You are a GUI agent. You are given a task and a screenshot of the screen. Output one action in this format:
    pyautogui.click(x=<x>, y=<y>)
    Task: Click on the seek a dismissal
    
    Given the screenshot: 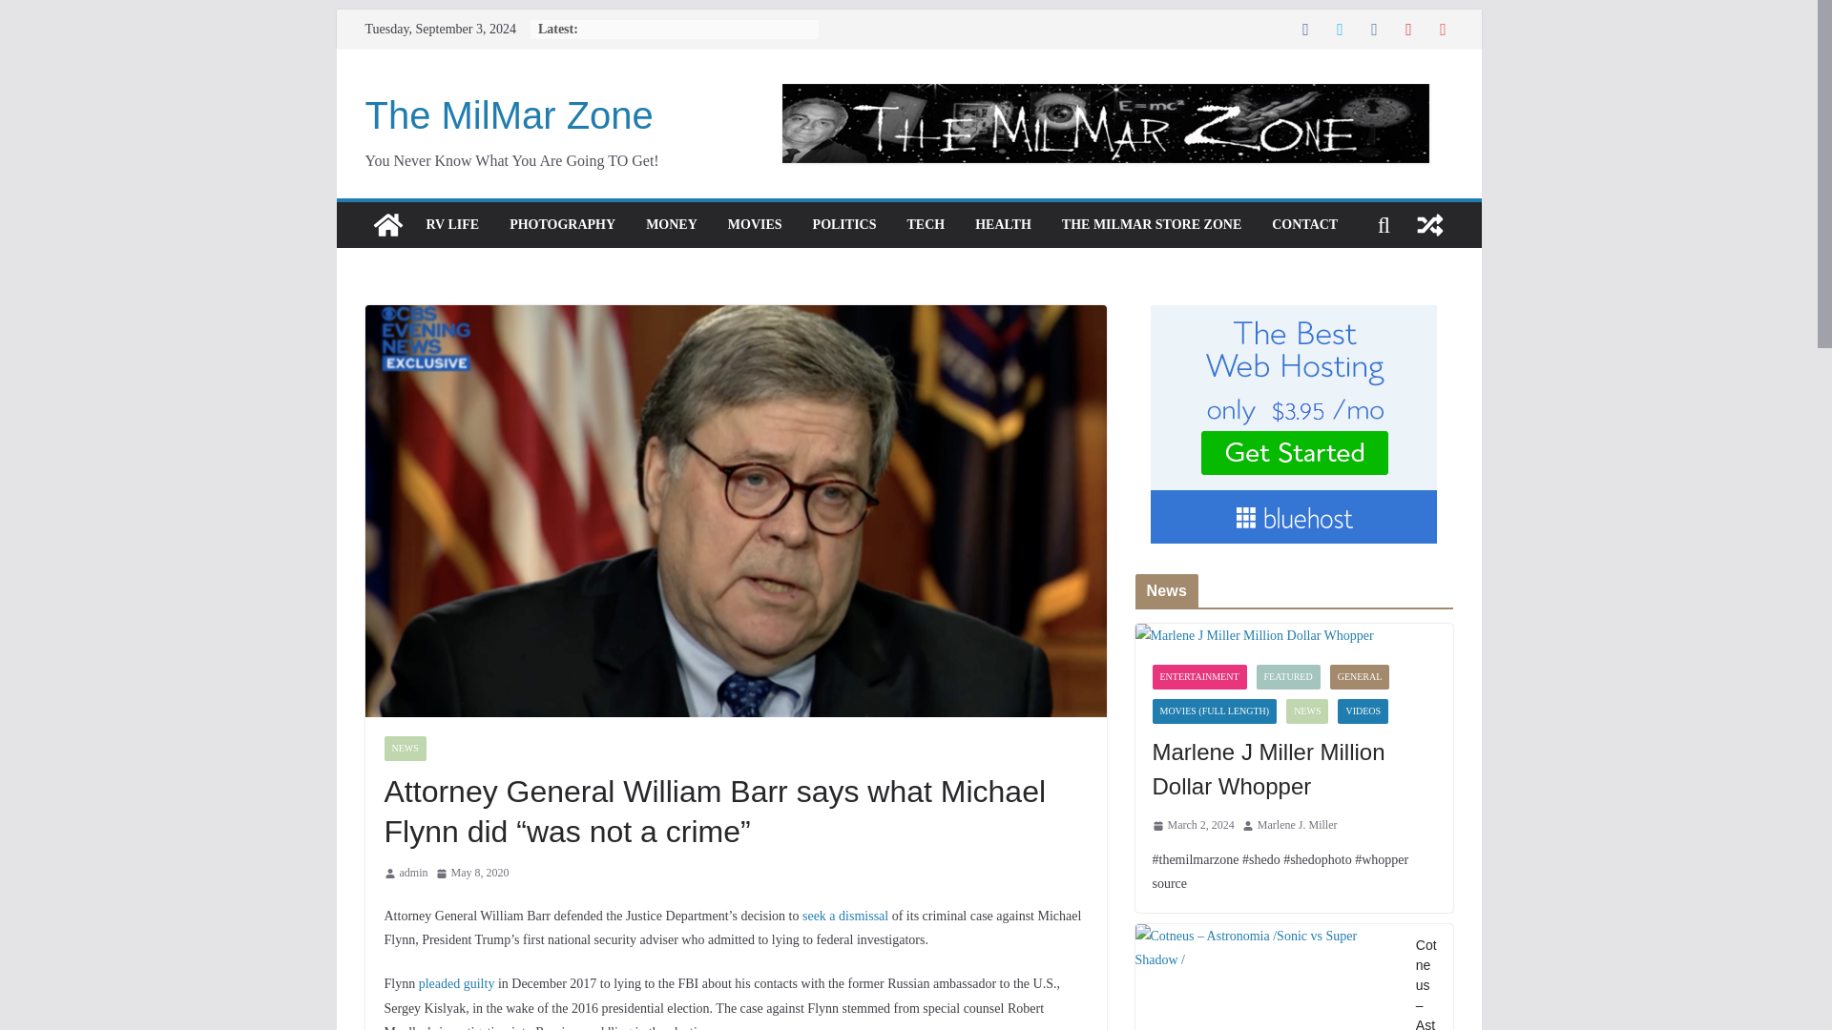 What is the action you would take?
    pyautogui.click(x=845, y=916)
    